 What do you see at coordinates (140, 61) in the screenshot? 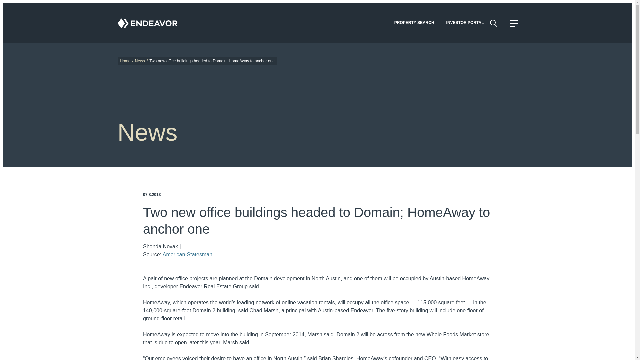
I see `Go to News.` at bounding box center [140, 61].